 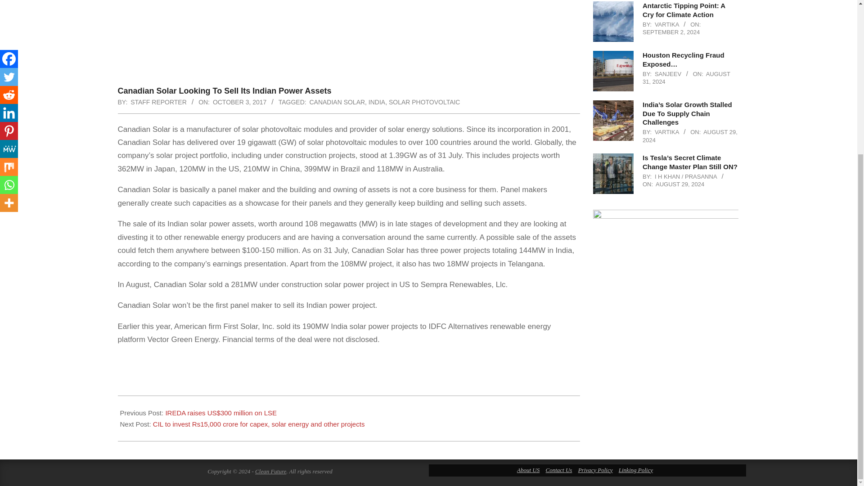 I want to click on CANADIAN SOLAR, so click(x=337, y=102).